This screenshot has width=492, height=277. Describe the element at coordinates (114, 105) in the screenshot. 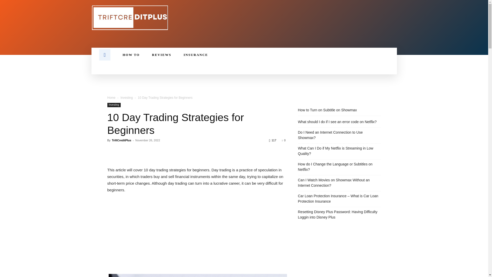

I see `Investing` at that location.